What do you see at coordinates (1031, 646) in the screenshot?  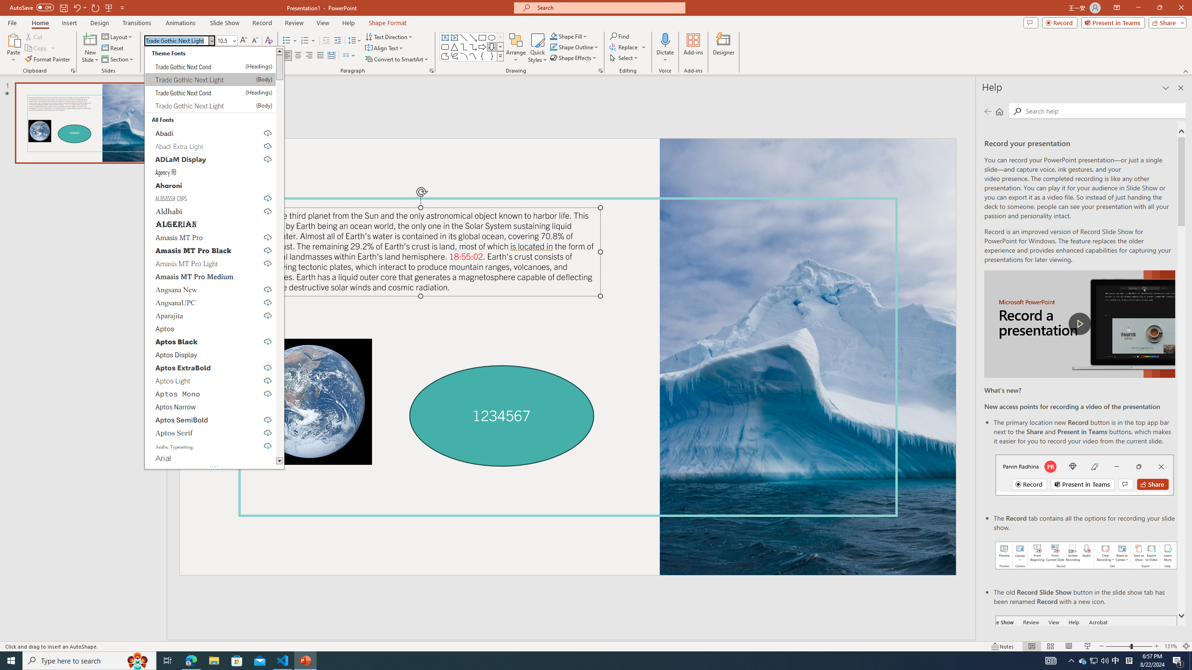 I see `Normal` at bounding box center [1031, 646].